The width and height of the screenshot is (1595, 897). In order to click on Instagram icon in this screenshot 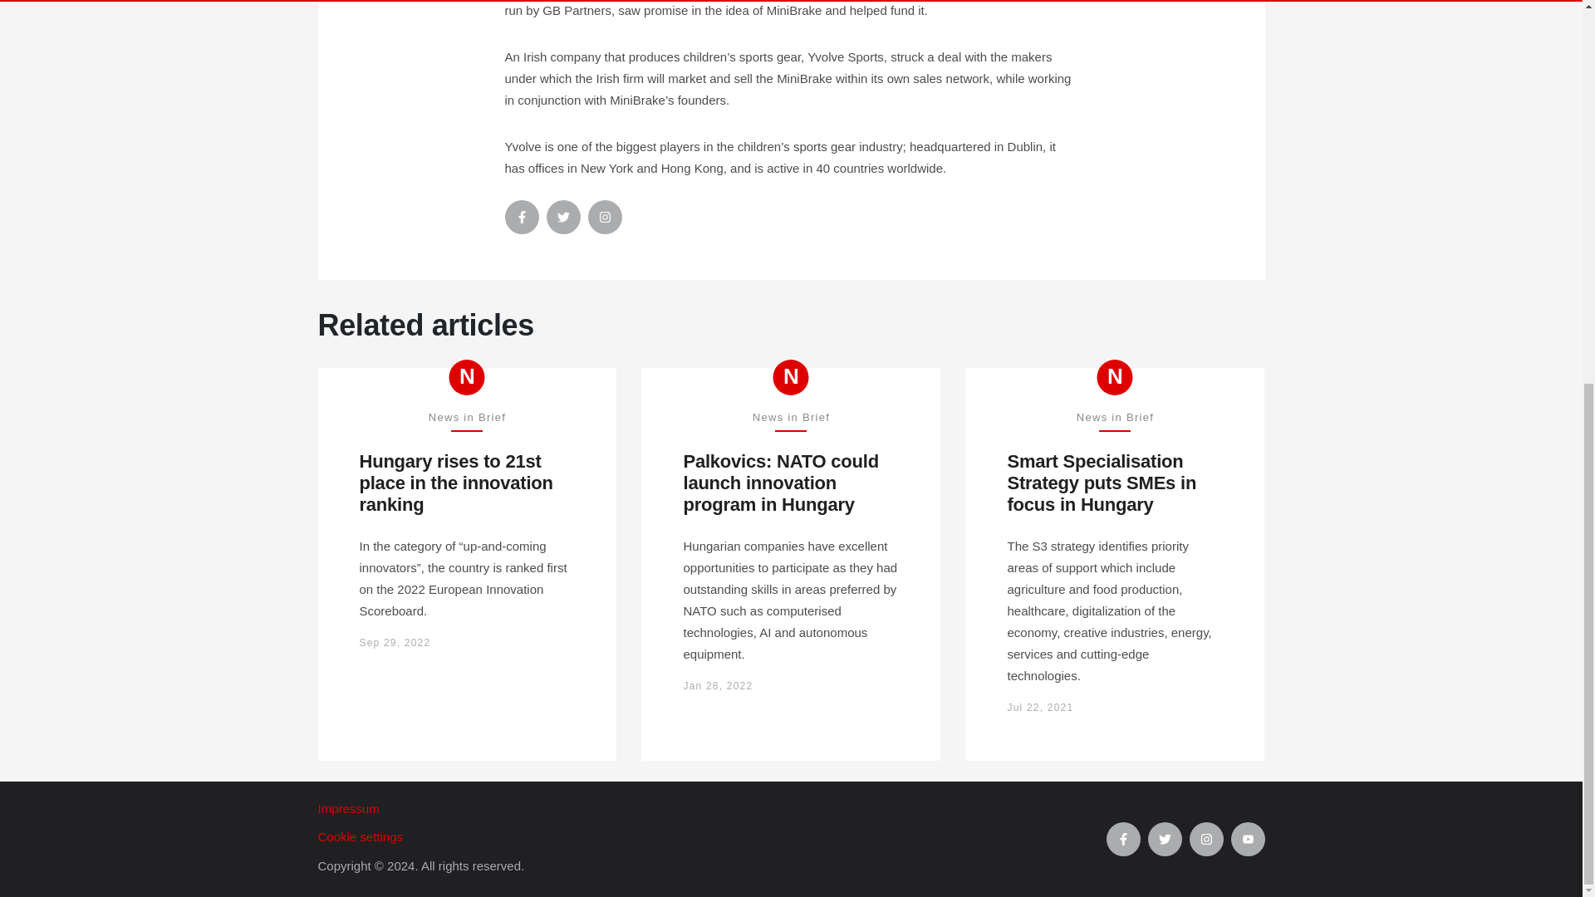, I will do `click(605, 216)`.